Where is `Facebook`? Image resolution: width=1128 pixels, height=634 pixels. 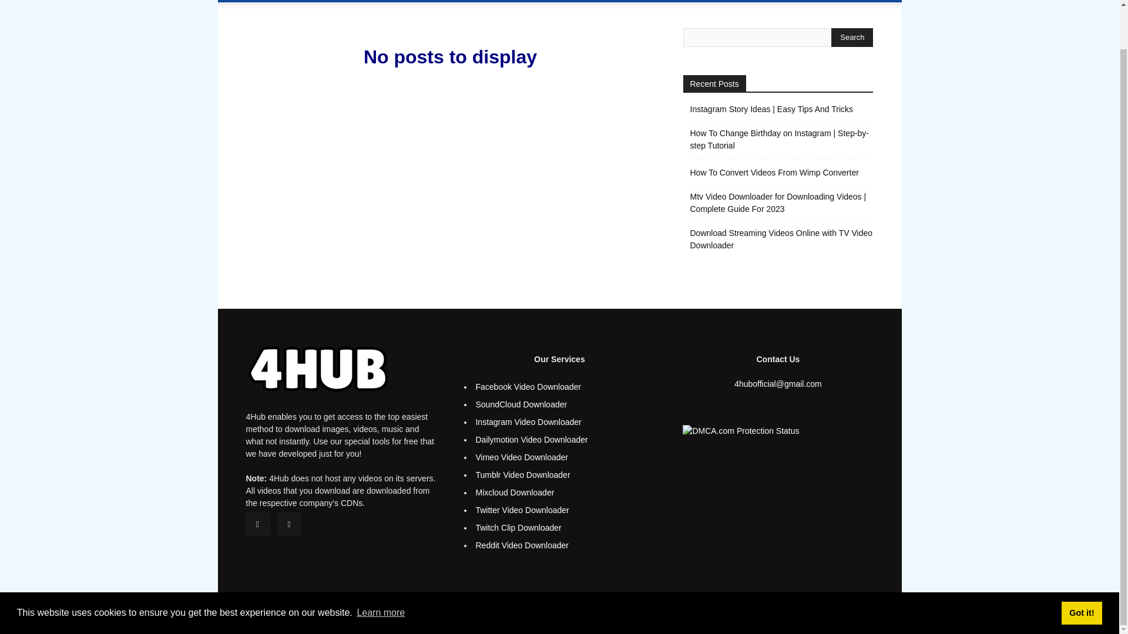 Facebook is located at coordinates (257, 524).